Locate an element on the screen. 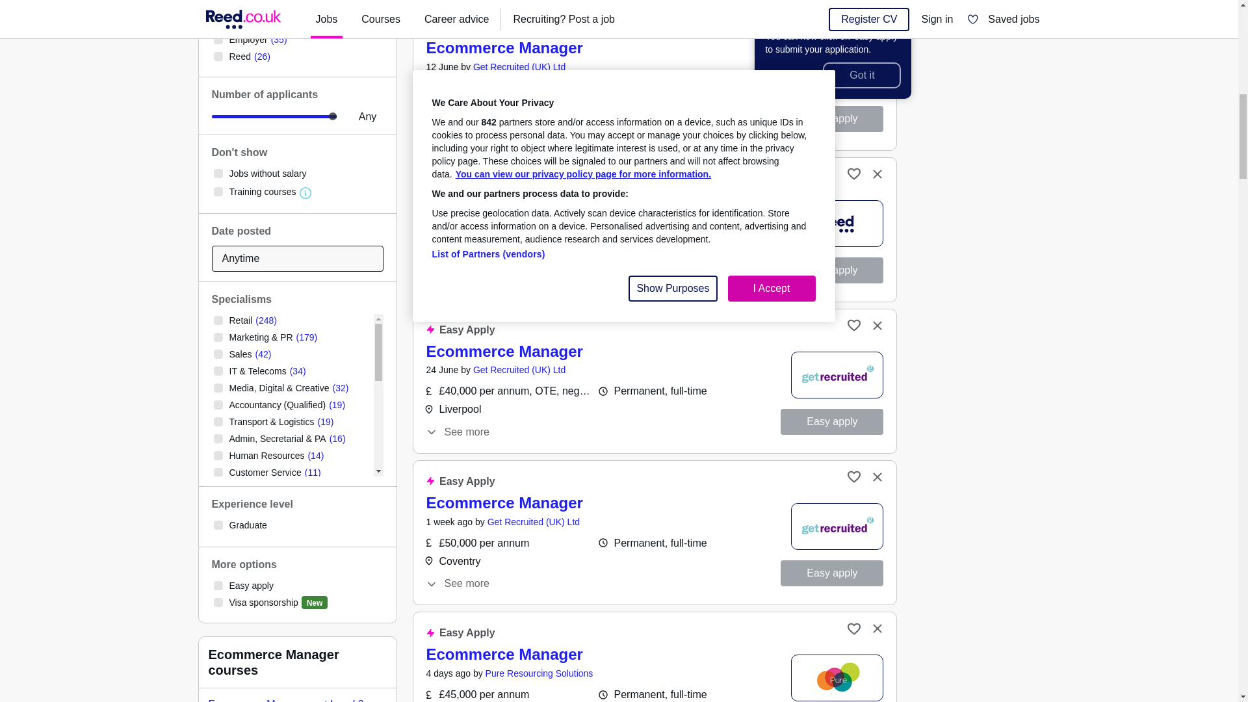 The height and width of the screenshot is (702, 1248). on is located at coordinates (217, 23).